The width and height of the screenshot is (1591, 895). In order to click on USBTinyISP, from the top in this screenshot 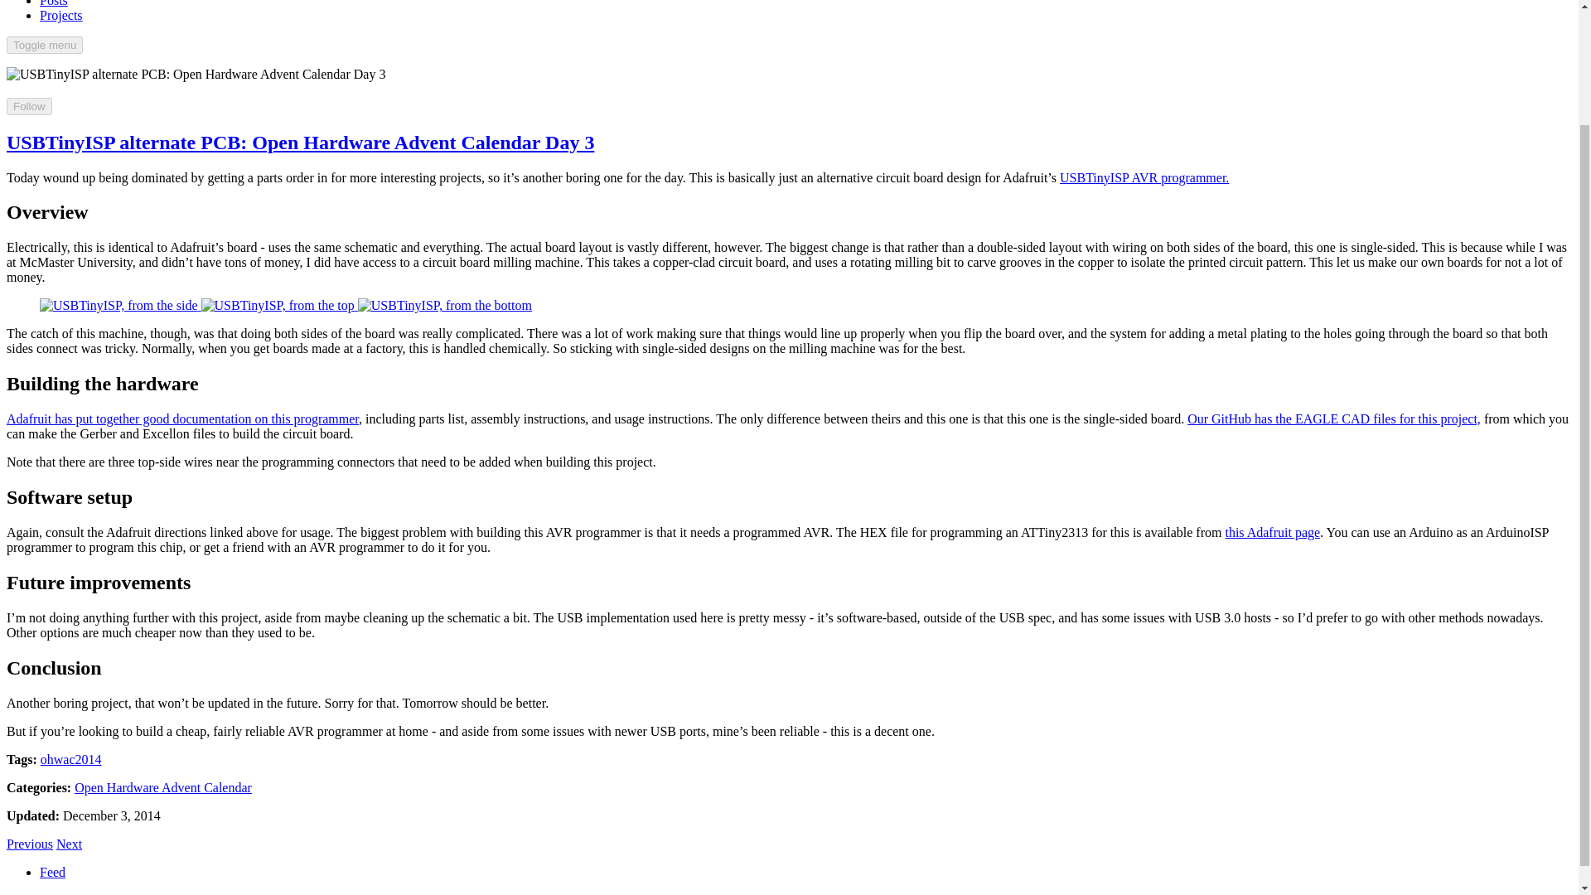, I will do `click(69, 844)`.